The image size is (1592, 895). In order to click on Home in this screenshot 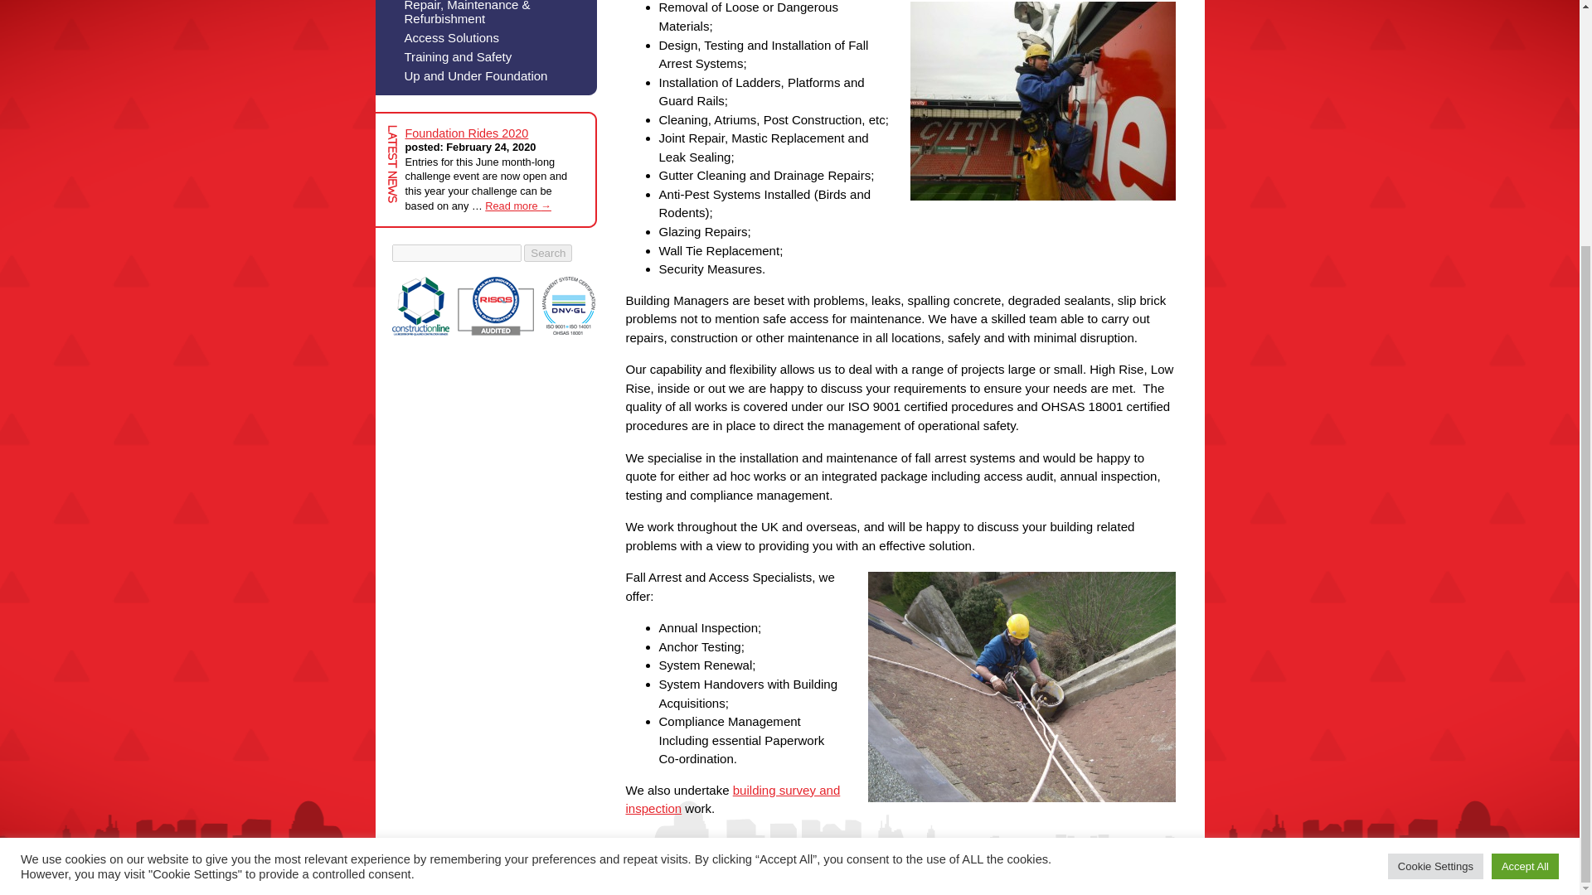, I will do `click(887, 882)`.